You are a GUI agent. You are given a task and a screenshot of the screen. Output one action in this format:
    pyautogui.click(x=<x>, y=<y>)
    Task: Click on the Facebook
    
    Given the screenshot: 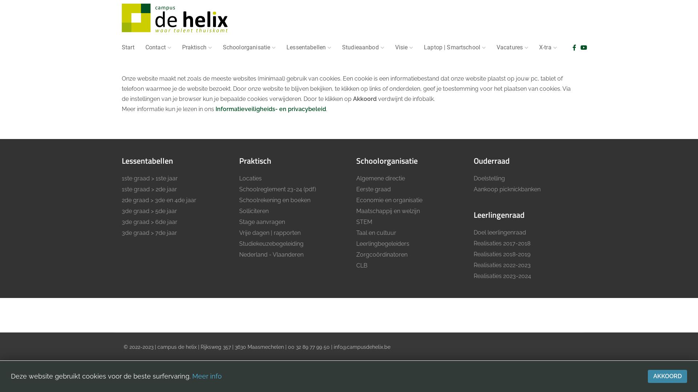 What is the action you would take?
    pyautogui.click(x=574, y=48)
    